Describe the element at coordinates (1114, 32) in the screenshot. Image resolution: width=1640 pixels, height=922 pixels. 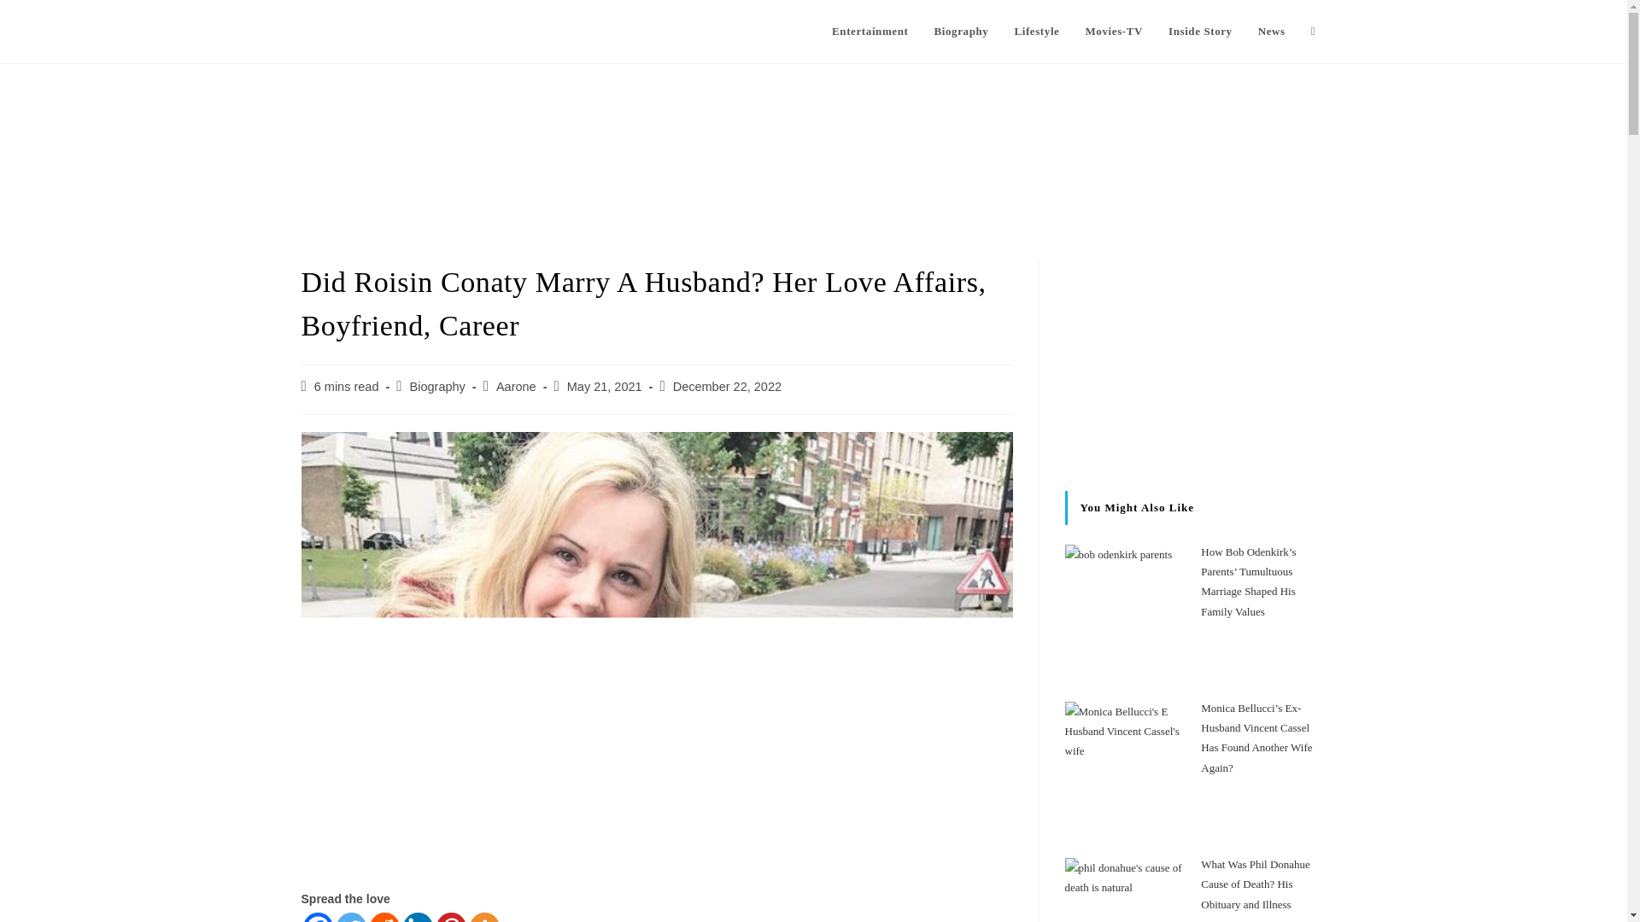
I see `Movies-TV` at that location.